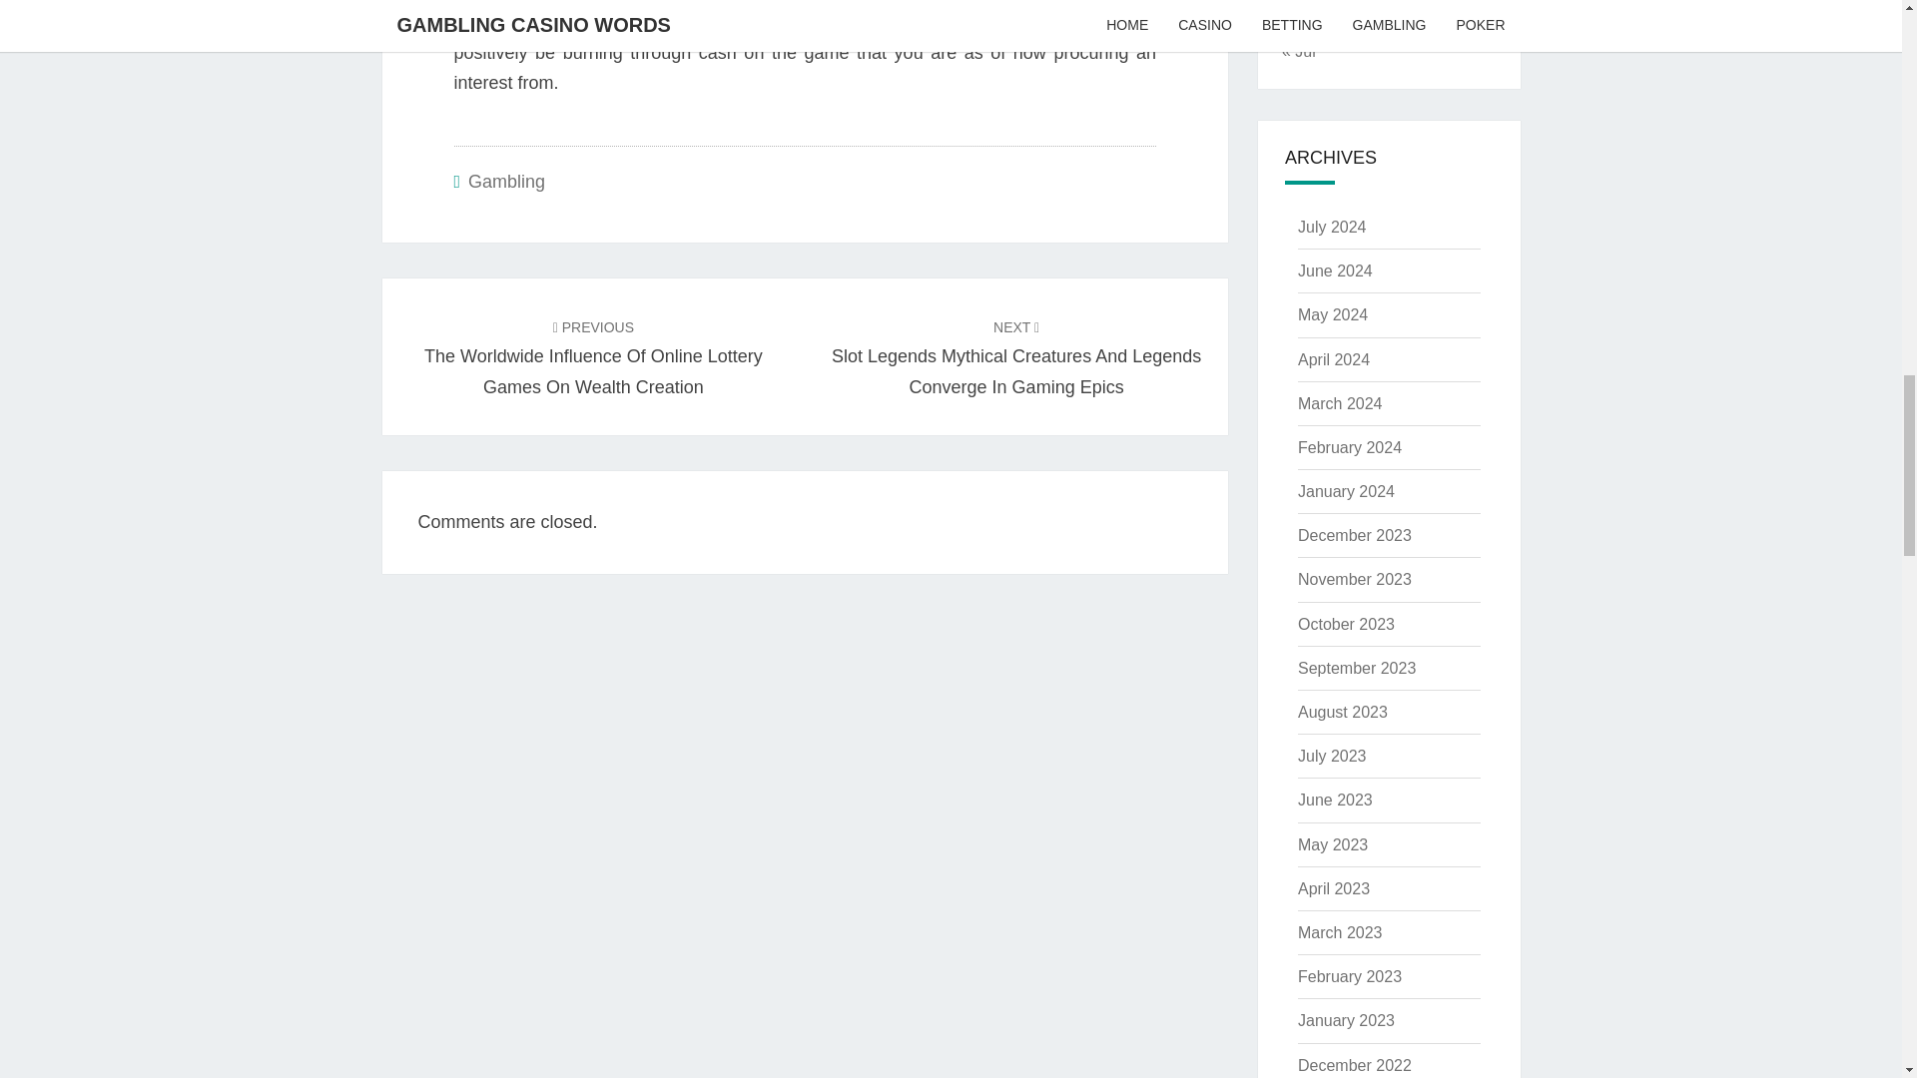 The width and height of the screenshot is (1917, 1078). I want to click on July 2024, so click(1332, 228).